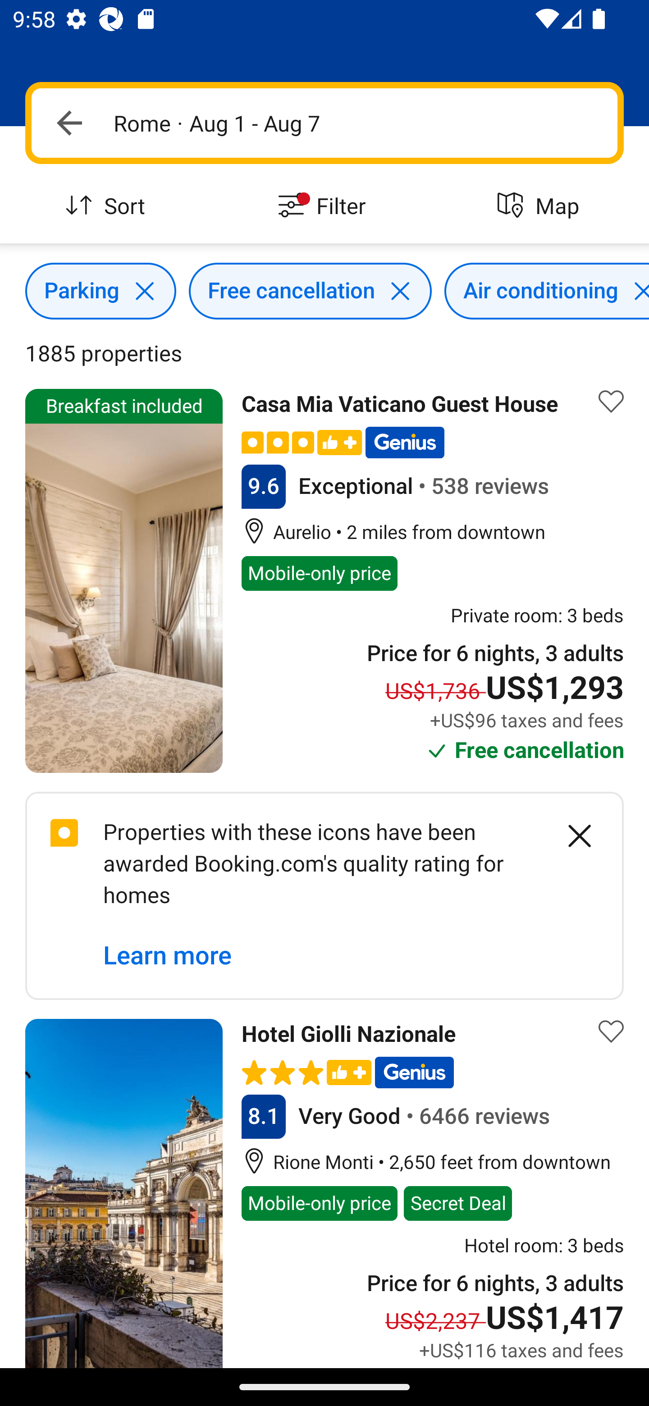 The width and height of the screenshot is (649, 1406). I want to click on Map, so click(541, 206).